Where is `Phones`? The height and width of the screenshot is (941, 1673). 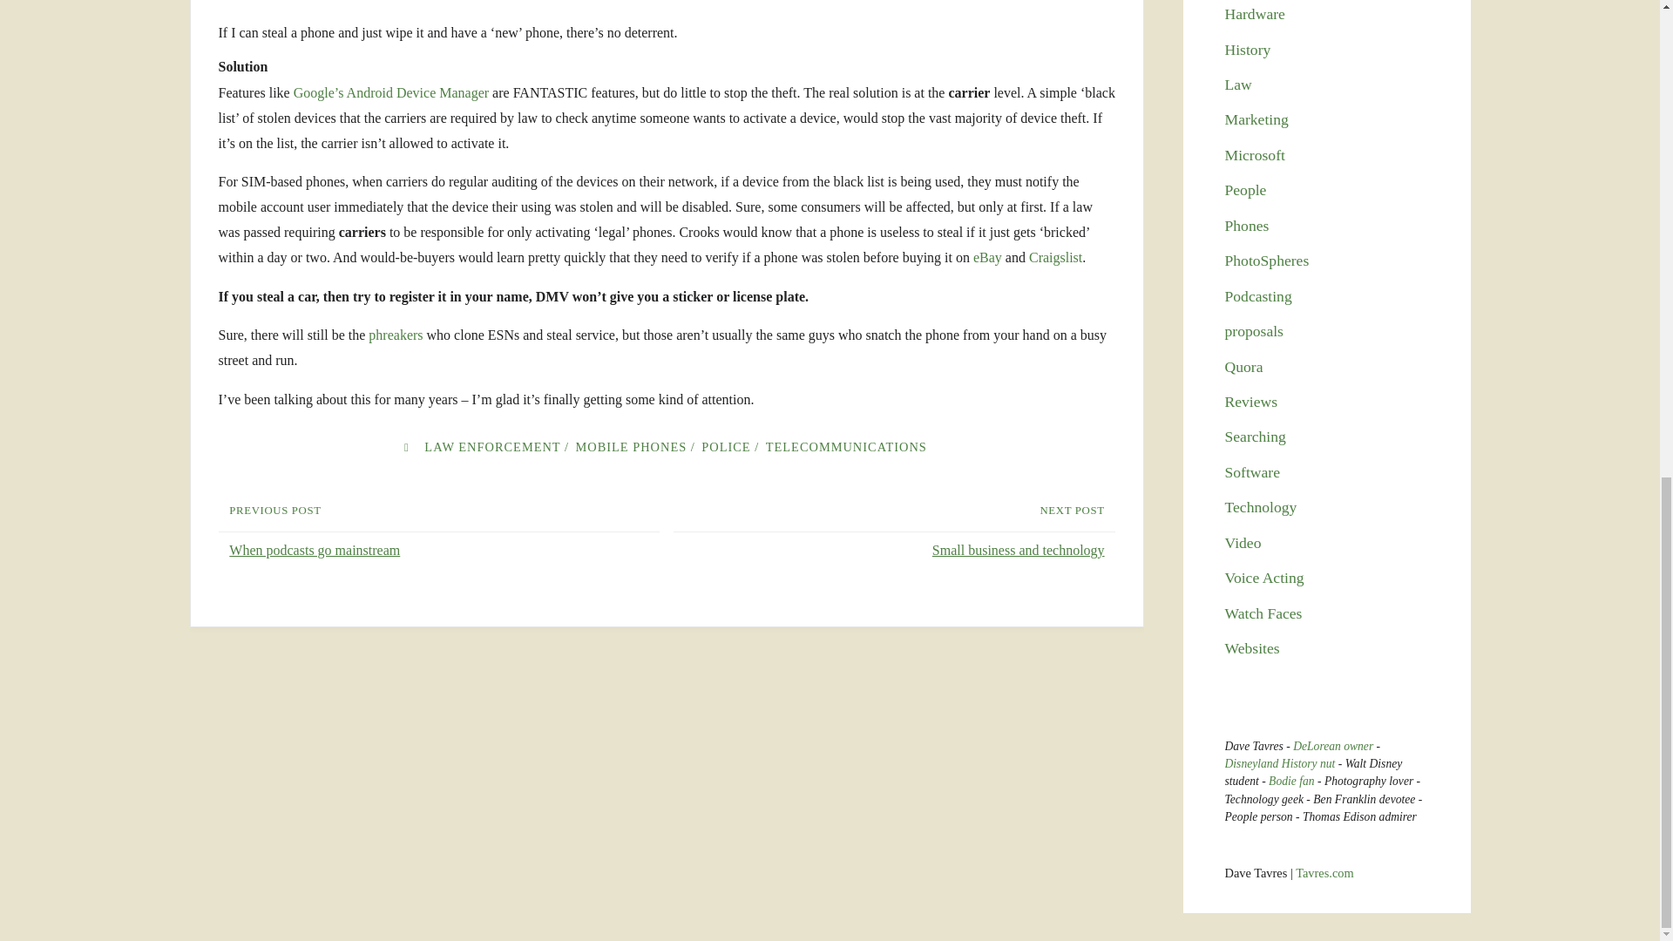 Phones is located at coordinates (1247, 225).